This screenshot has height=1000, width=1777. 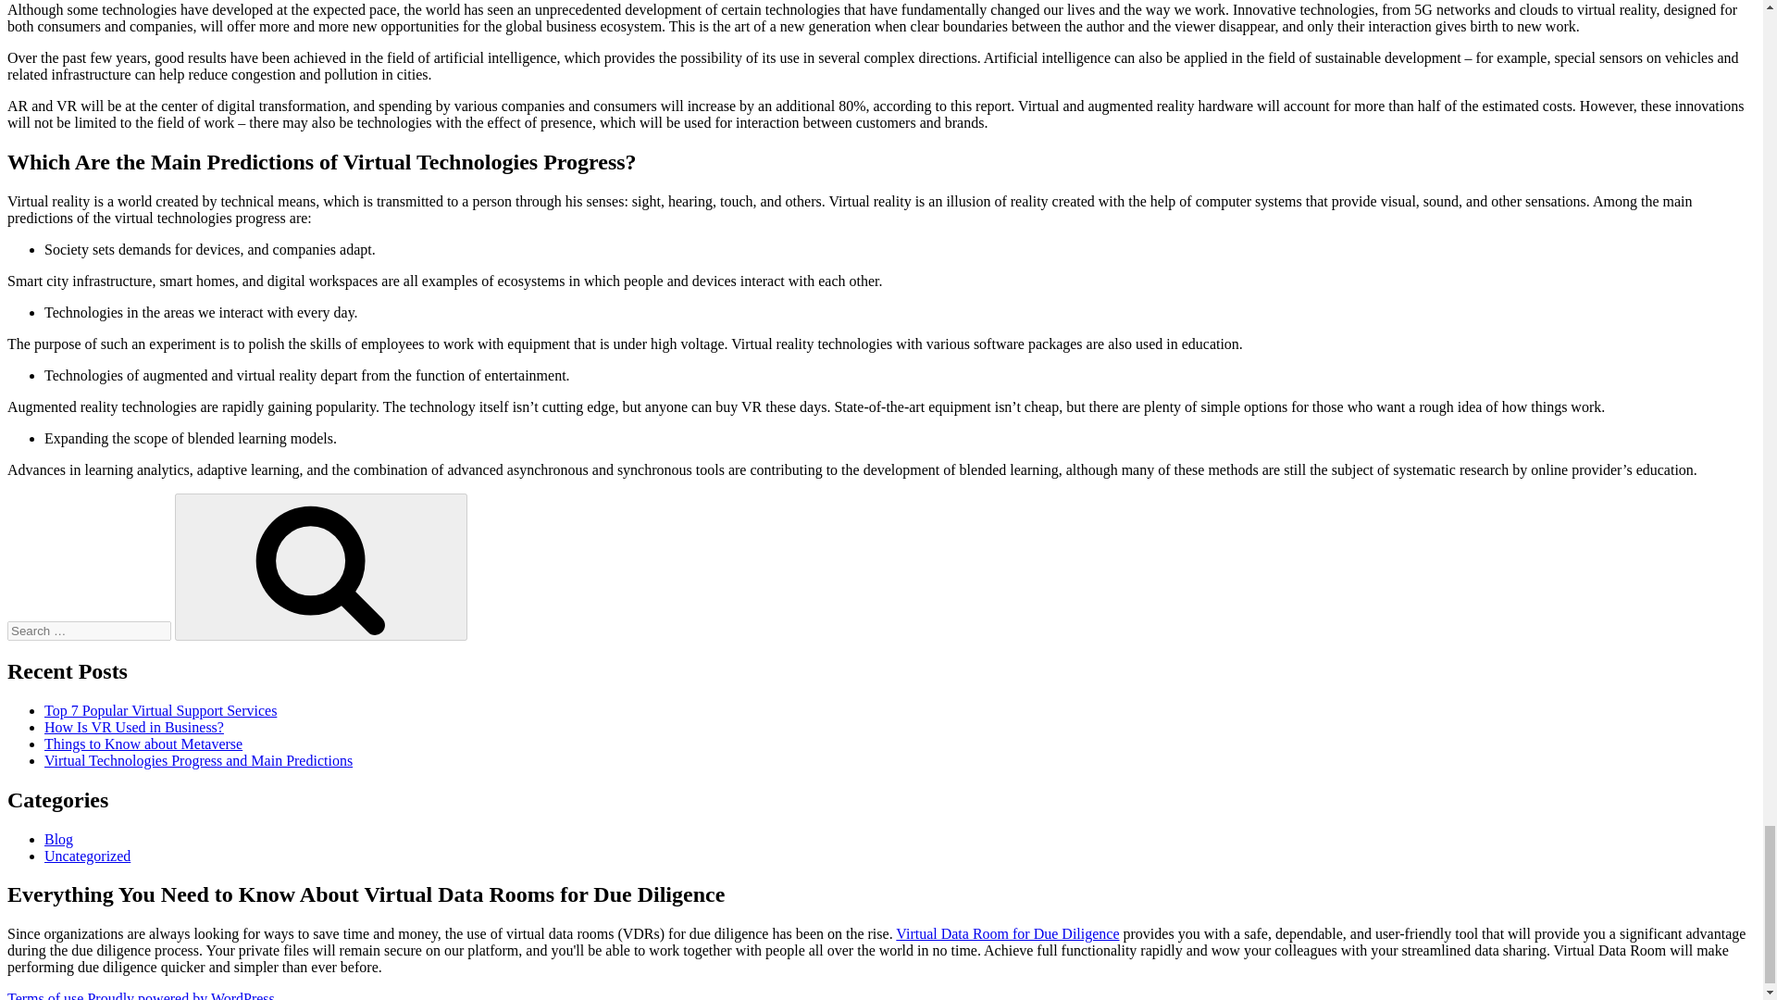 I want to click on How Is VR Used in Business?, so click(x=133, y=726).